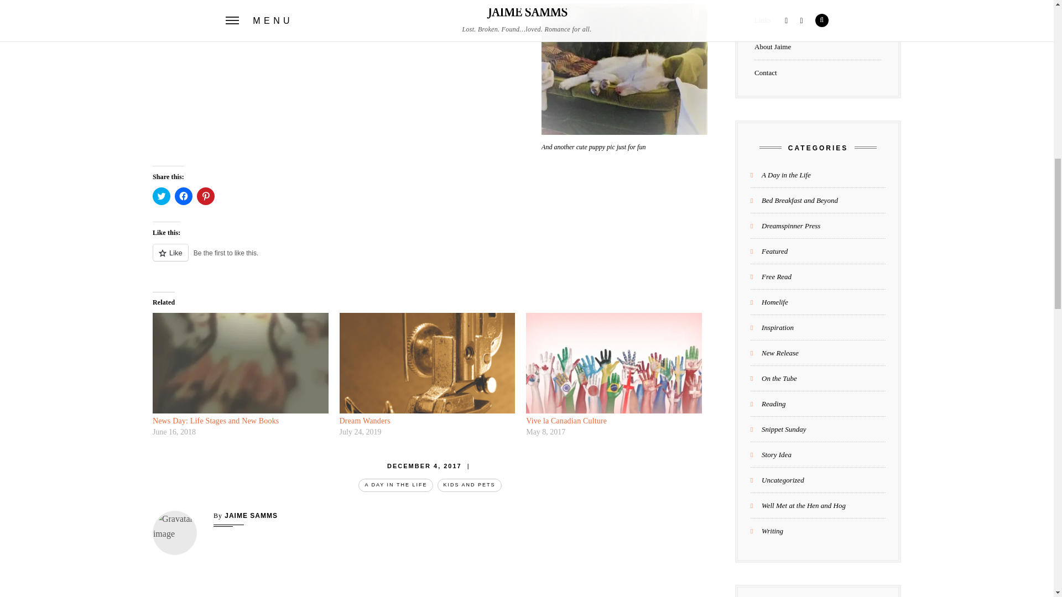  Describe the element at coordinates (216, 420) in the screenshot. I see `News Day: Life Stages and New Books` at that location.